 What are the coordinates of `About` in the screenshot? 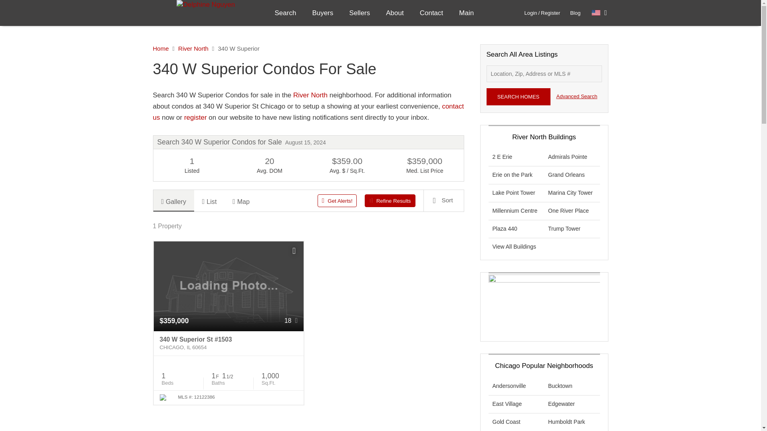 It's located at (395, 13).